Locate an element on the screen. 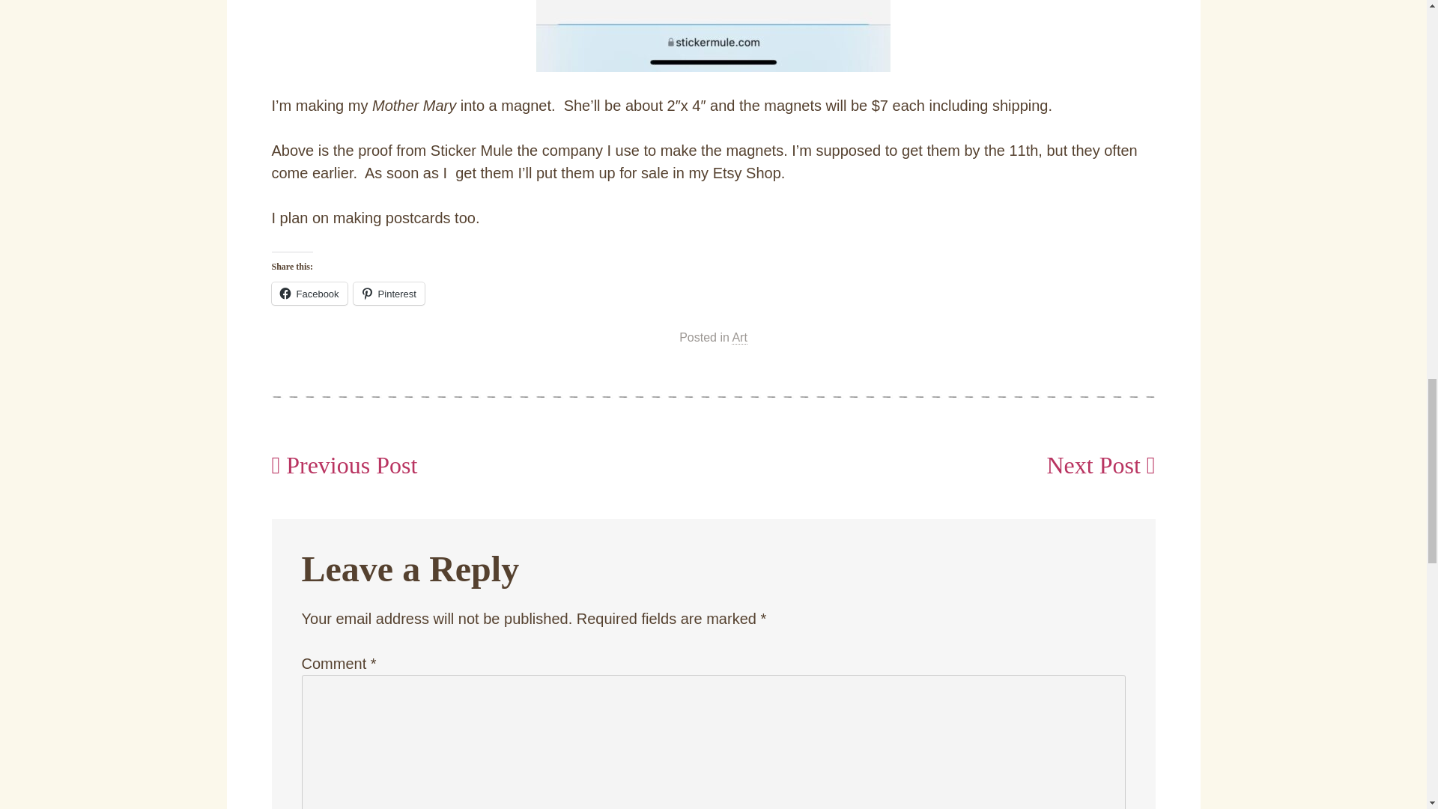 Image resolution: width=1438 pixels, height=809 pixels. Click to share on Facebook is located at coordinates (309, 294).